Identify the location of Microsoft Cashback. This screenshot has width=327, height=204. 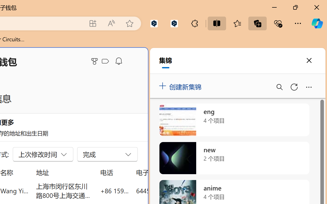
(106, 61).